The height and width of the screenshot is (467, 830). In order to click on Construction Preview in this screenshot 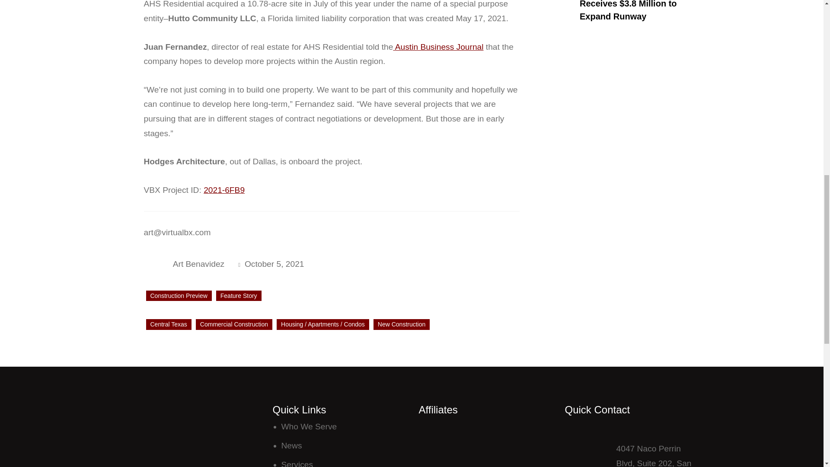, I will do `click(179, 296)`.